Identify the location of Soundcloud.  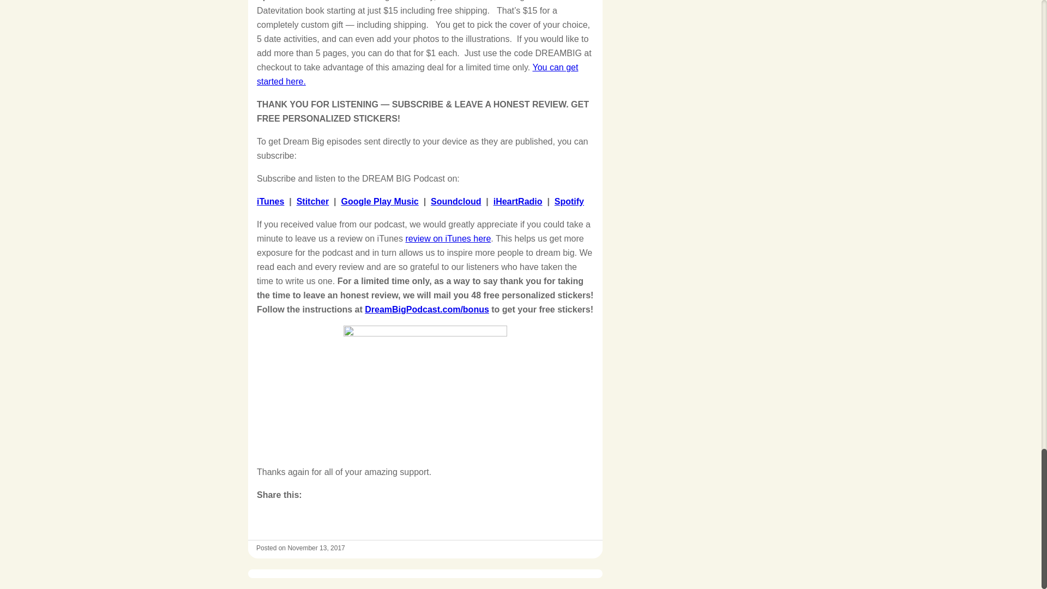
(455, 201).